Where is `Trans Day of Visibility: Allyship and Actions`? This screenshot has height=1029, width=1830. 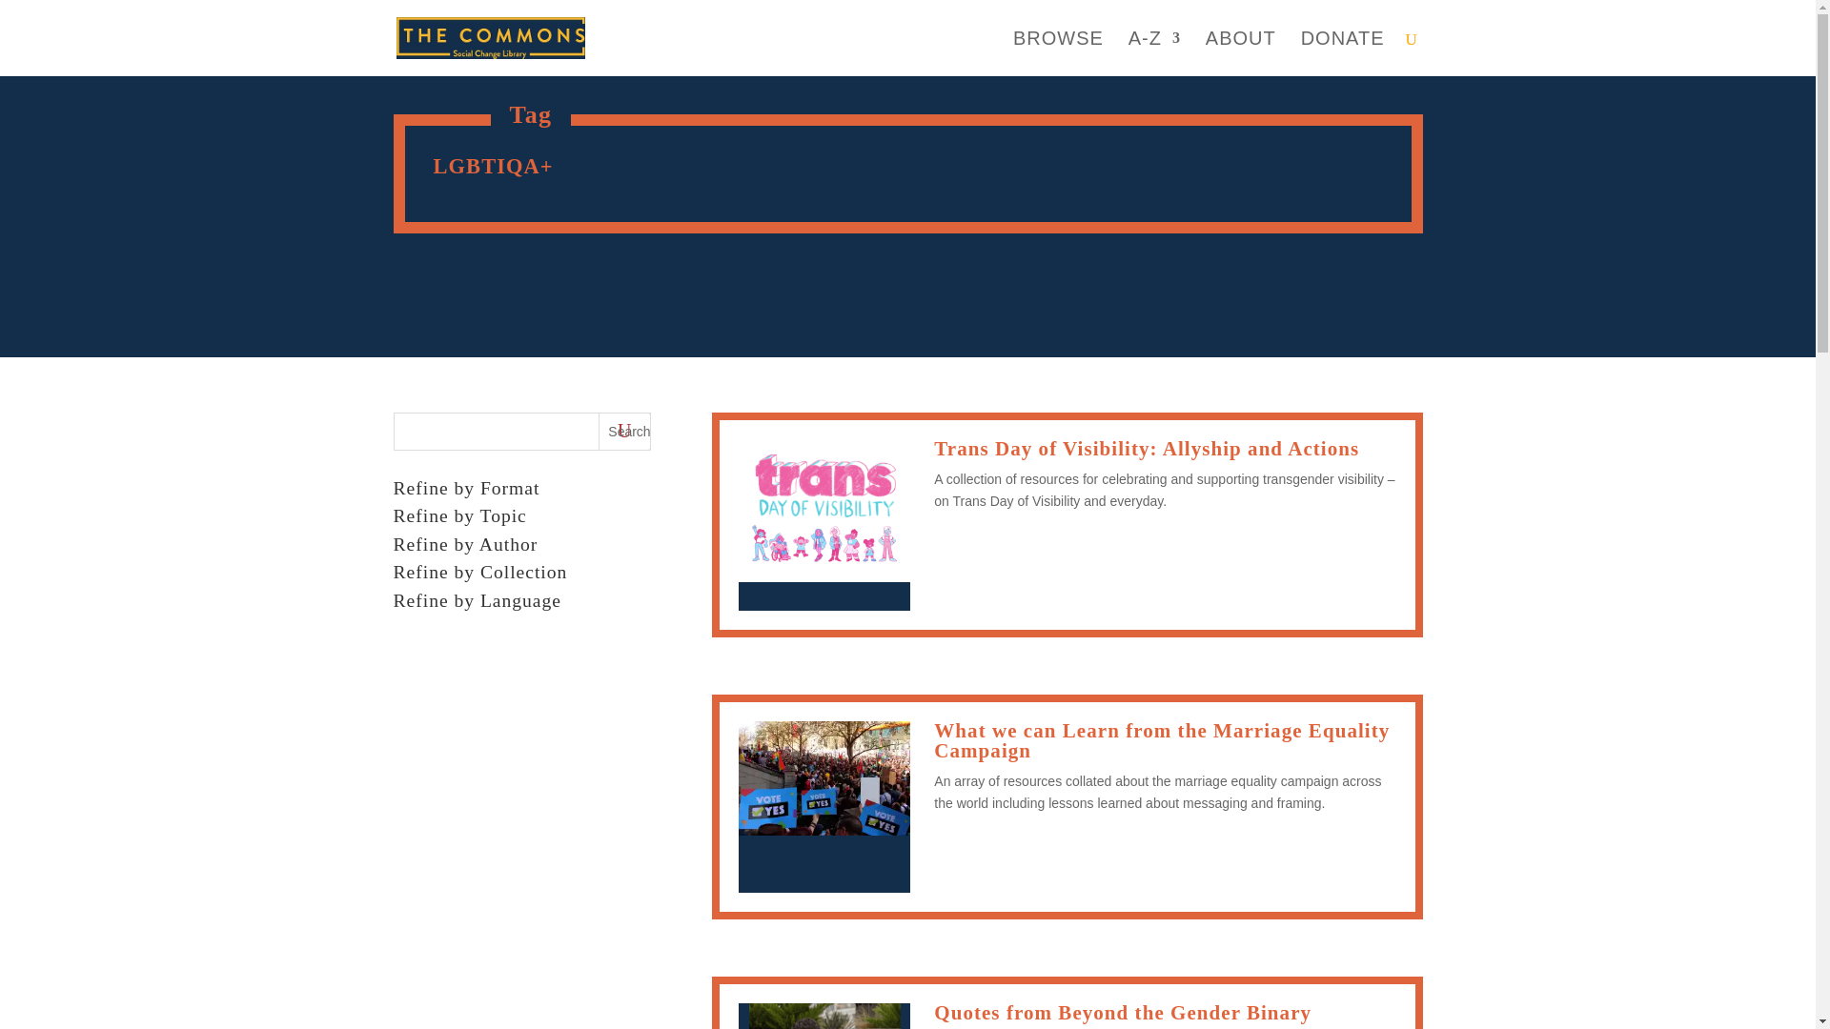
Trans Day of Visibility: Allyship and Actions is located at coordinates (1146, 448).